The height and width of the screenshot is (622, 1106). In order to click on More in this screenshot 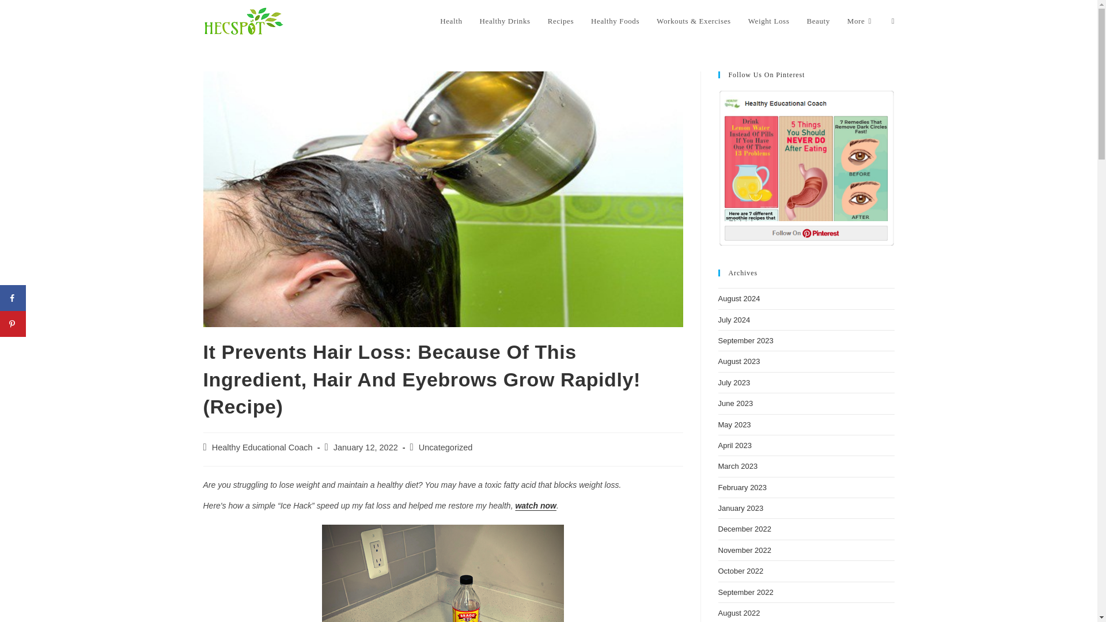, I will do `click(861, 21)`.